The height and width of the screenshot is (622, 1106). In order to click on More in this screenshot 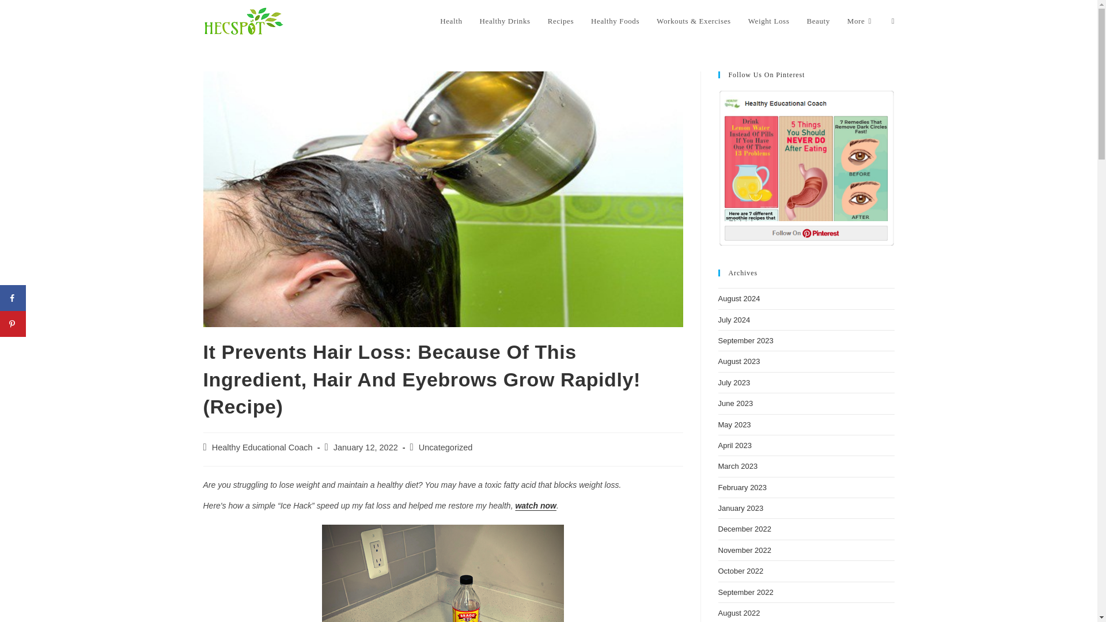, I will do `click(861, 21)`.